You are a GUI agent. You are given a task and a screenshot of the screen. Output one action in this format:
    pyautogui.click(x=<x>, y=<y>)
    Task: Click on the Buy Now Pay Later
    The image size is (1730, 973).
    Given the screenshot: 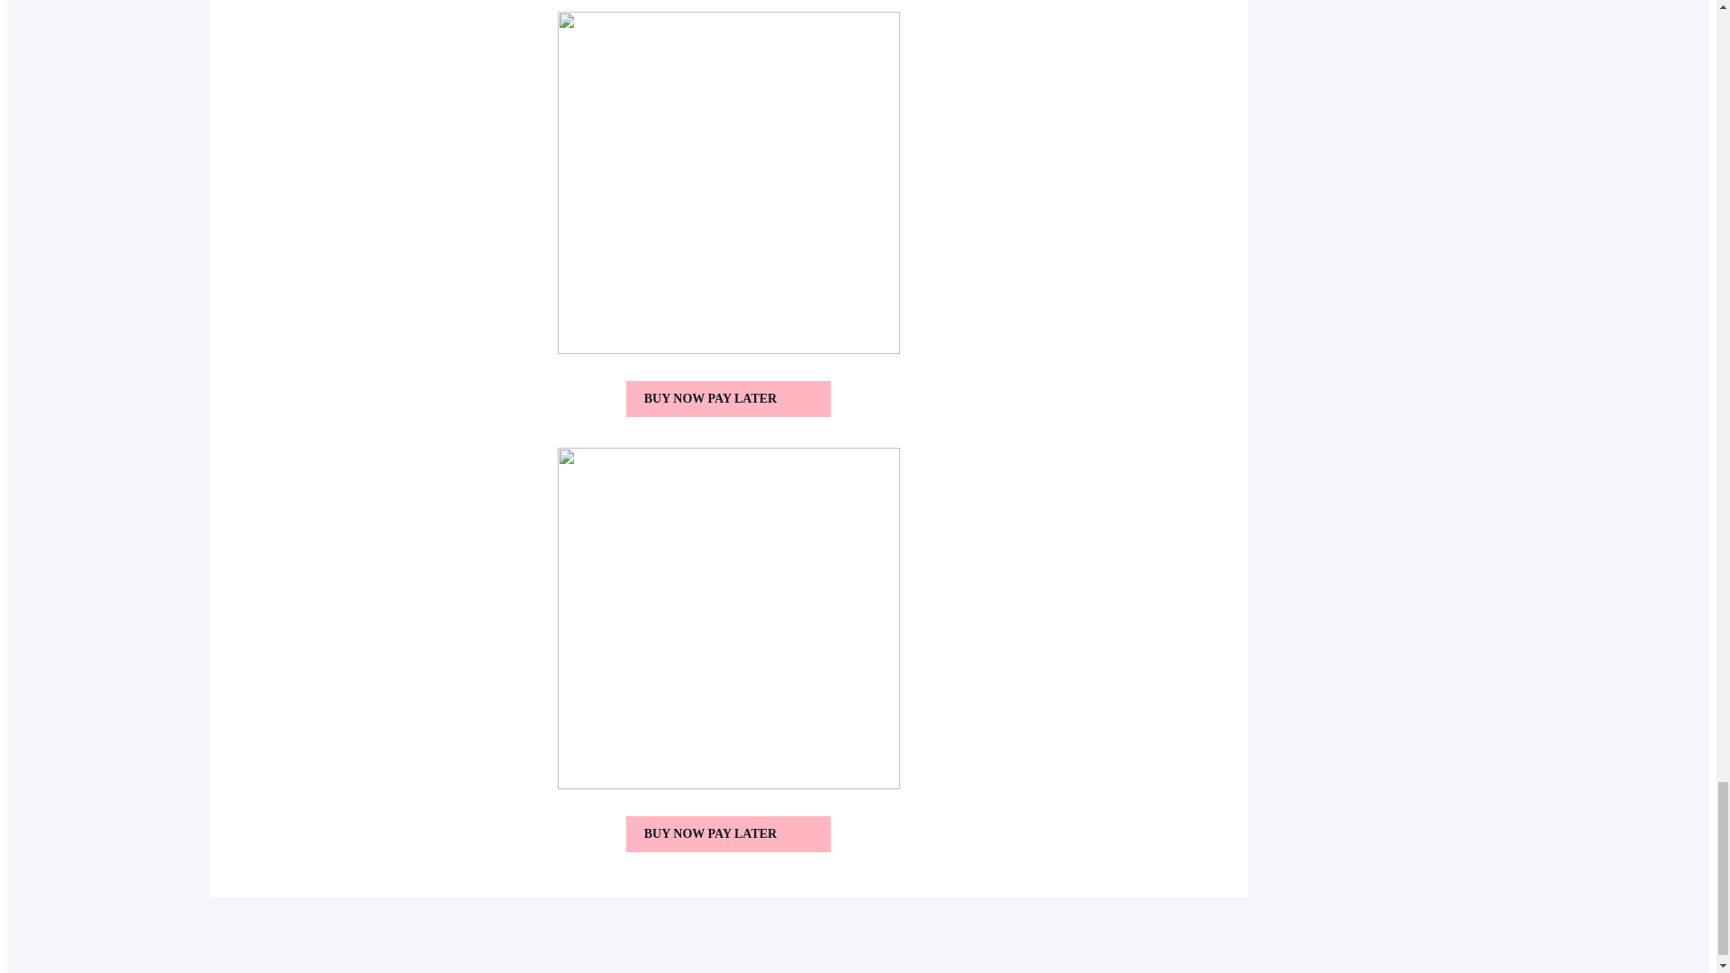 What is the action you would take?
    pyautogui.click(x=728, y=834)
    